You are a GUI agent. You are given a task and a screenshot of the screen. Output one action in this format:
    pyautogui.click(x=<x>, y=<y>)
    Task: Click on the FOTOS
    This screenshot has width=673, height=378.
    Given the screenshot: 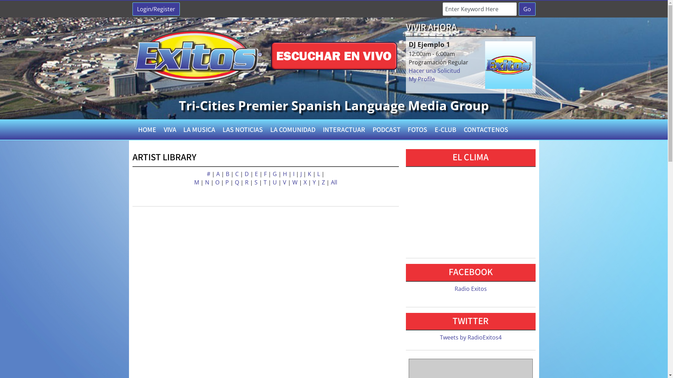 What is the action you would take?
    pyautogui.click(x=418, y=129)
    